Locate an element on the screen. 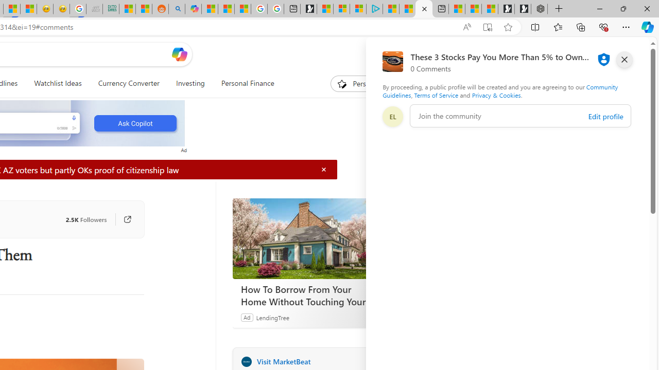  Terms of Service is located at coordinates (436, 95).